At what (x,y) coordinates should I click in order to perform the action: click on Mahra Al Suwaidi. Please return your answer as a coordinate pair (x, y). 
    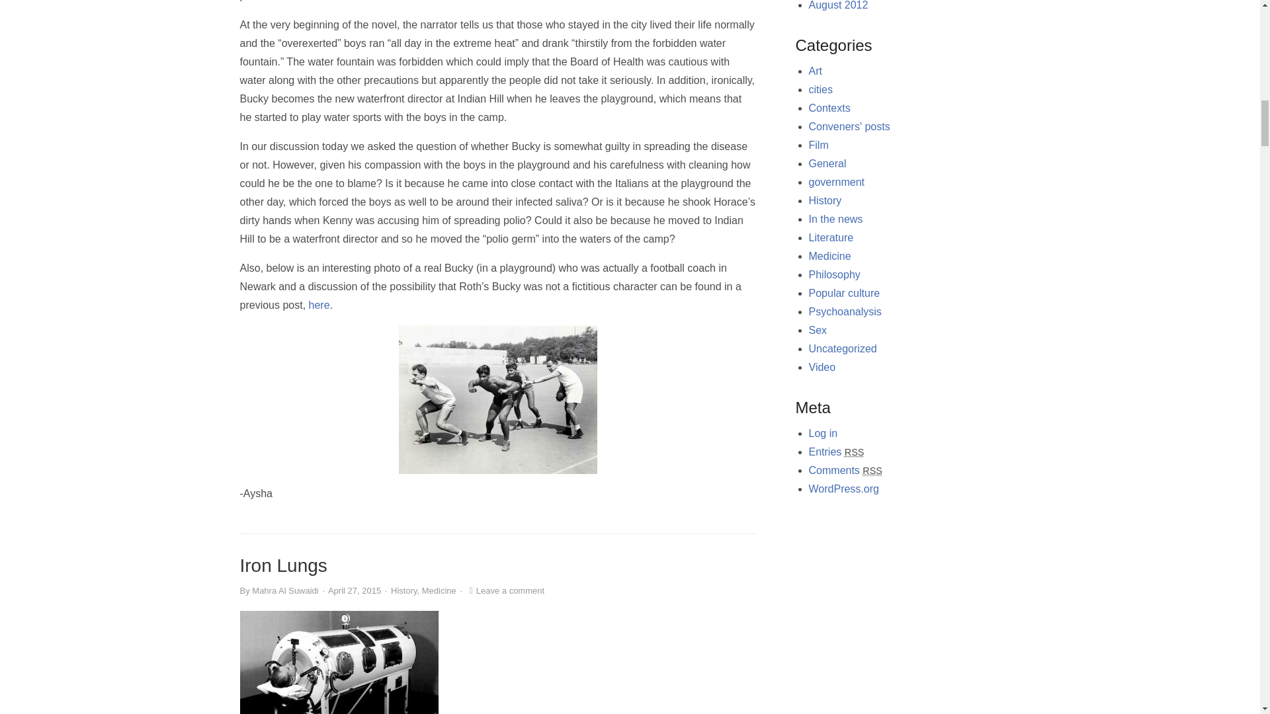
    Looking at the image, I should click on (284, 590).